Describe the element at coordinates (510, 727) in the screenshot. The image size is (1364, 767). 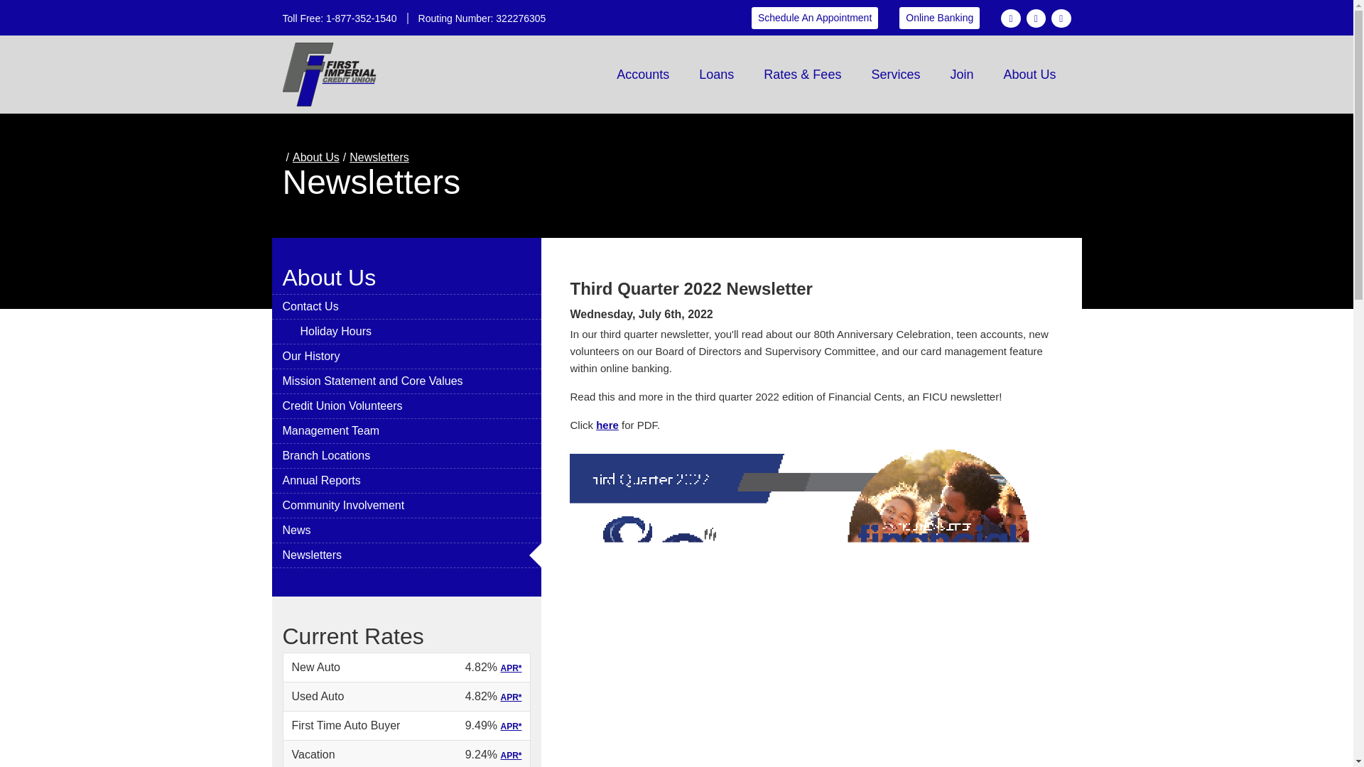
I see `First Time Auto Buyer APR` at that location.